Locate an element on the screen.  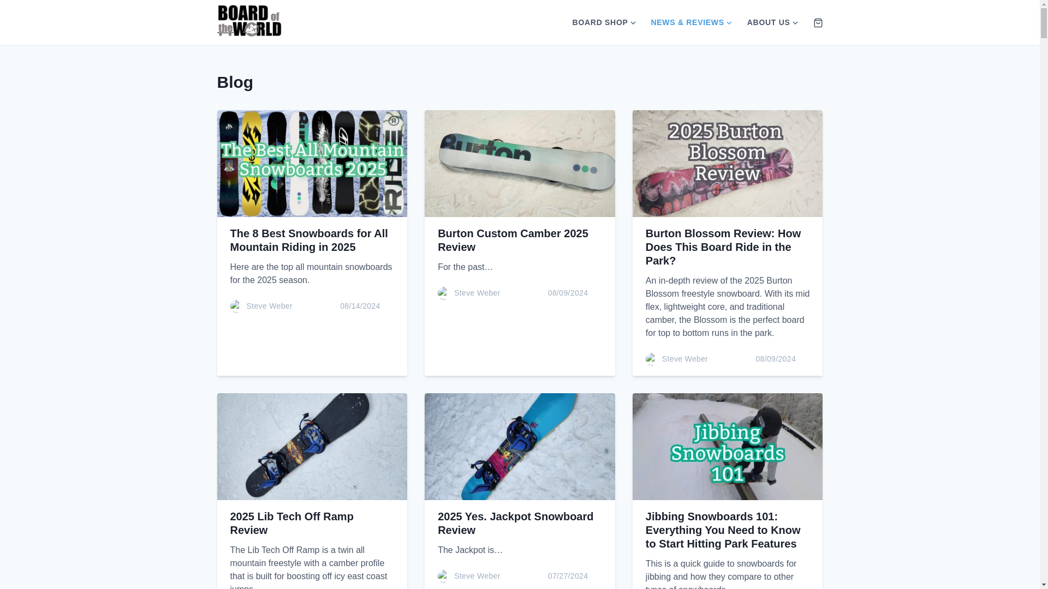
2025 Yes. Jackpot Snowboard Review 6 is located at coordinates (520, 446).